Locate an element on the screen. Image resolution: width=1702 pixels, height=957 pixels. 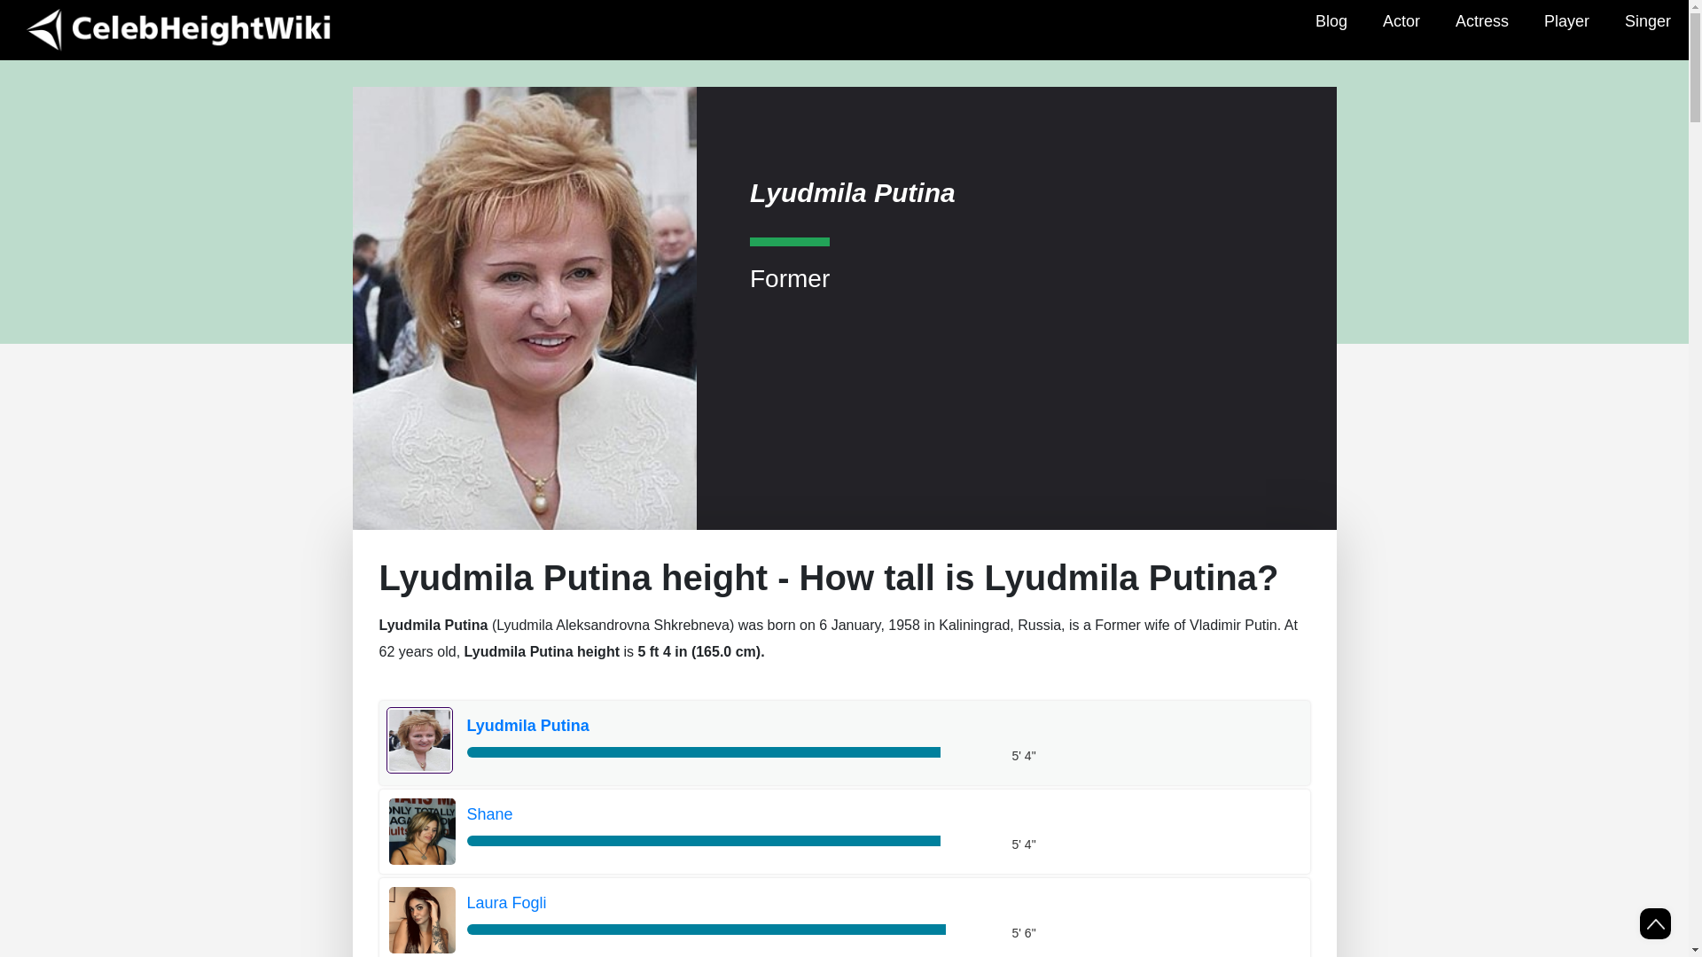
Laura Fogli is located at coordinates (729, 904).